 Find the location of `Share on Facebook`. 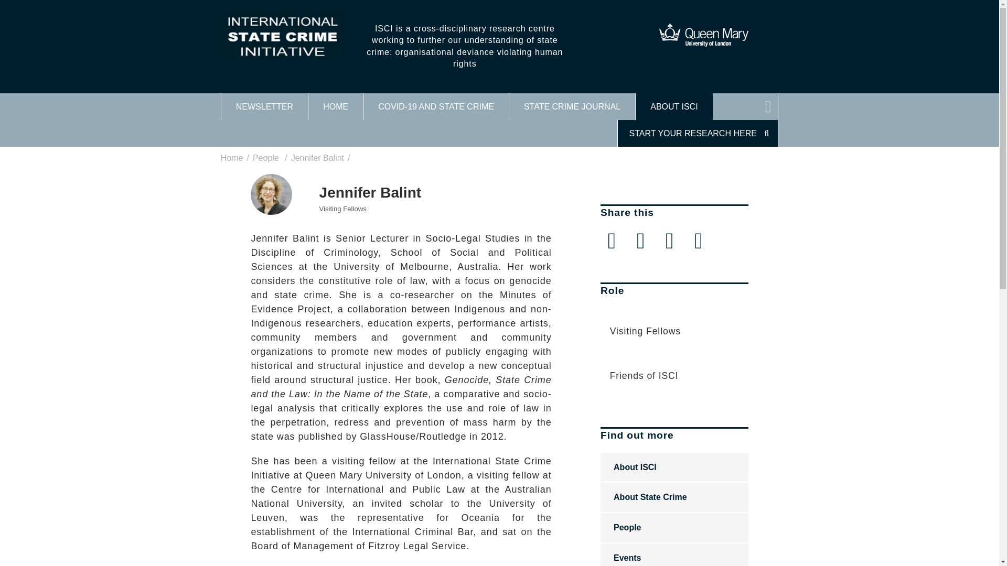

Share on Facebook is located at coordinates (640, 240).